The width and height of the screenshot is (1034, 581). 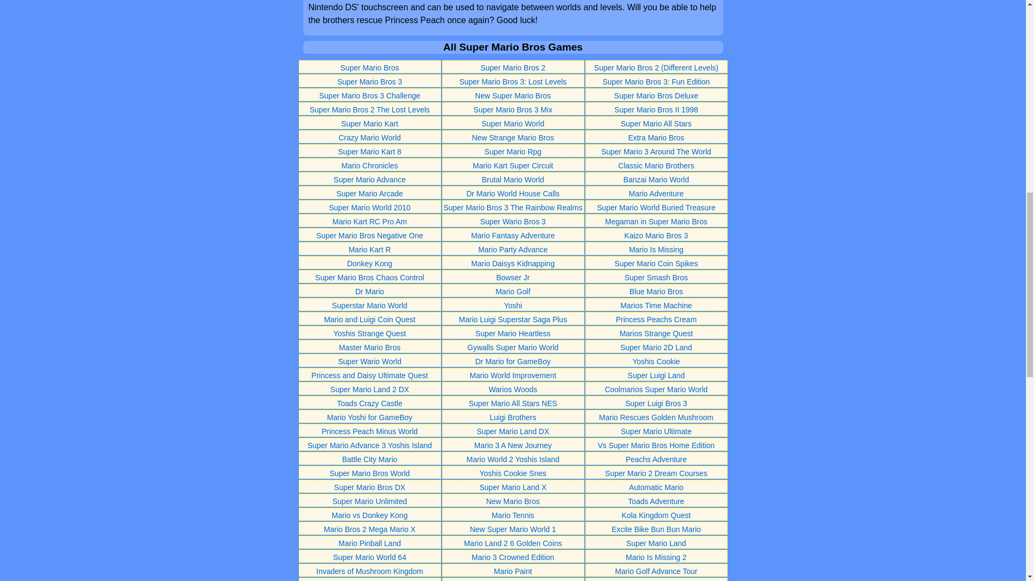 What do you see at coordinates (369, 152) in the screenshot?
I see `Super Mario Kart 8` at bounding box center [369, 152].